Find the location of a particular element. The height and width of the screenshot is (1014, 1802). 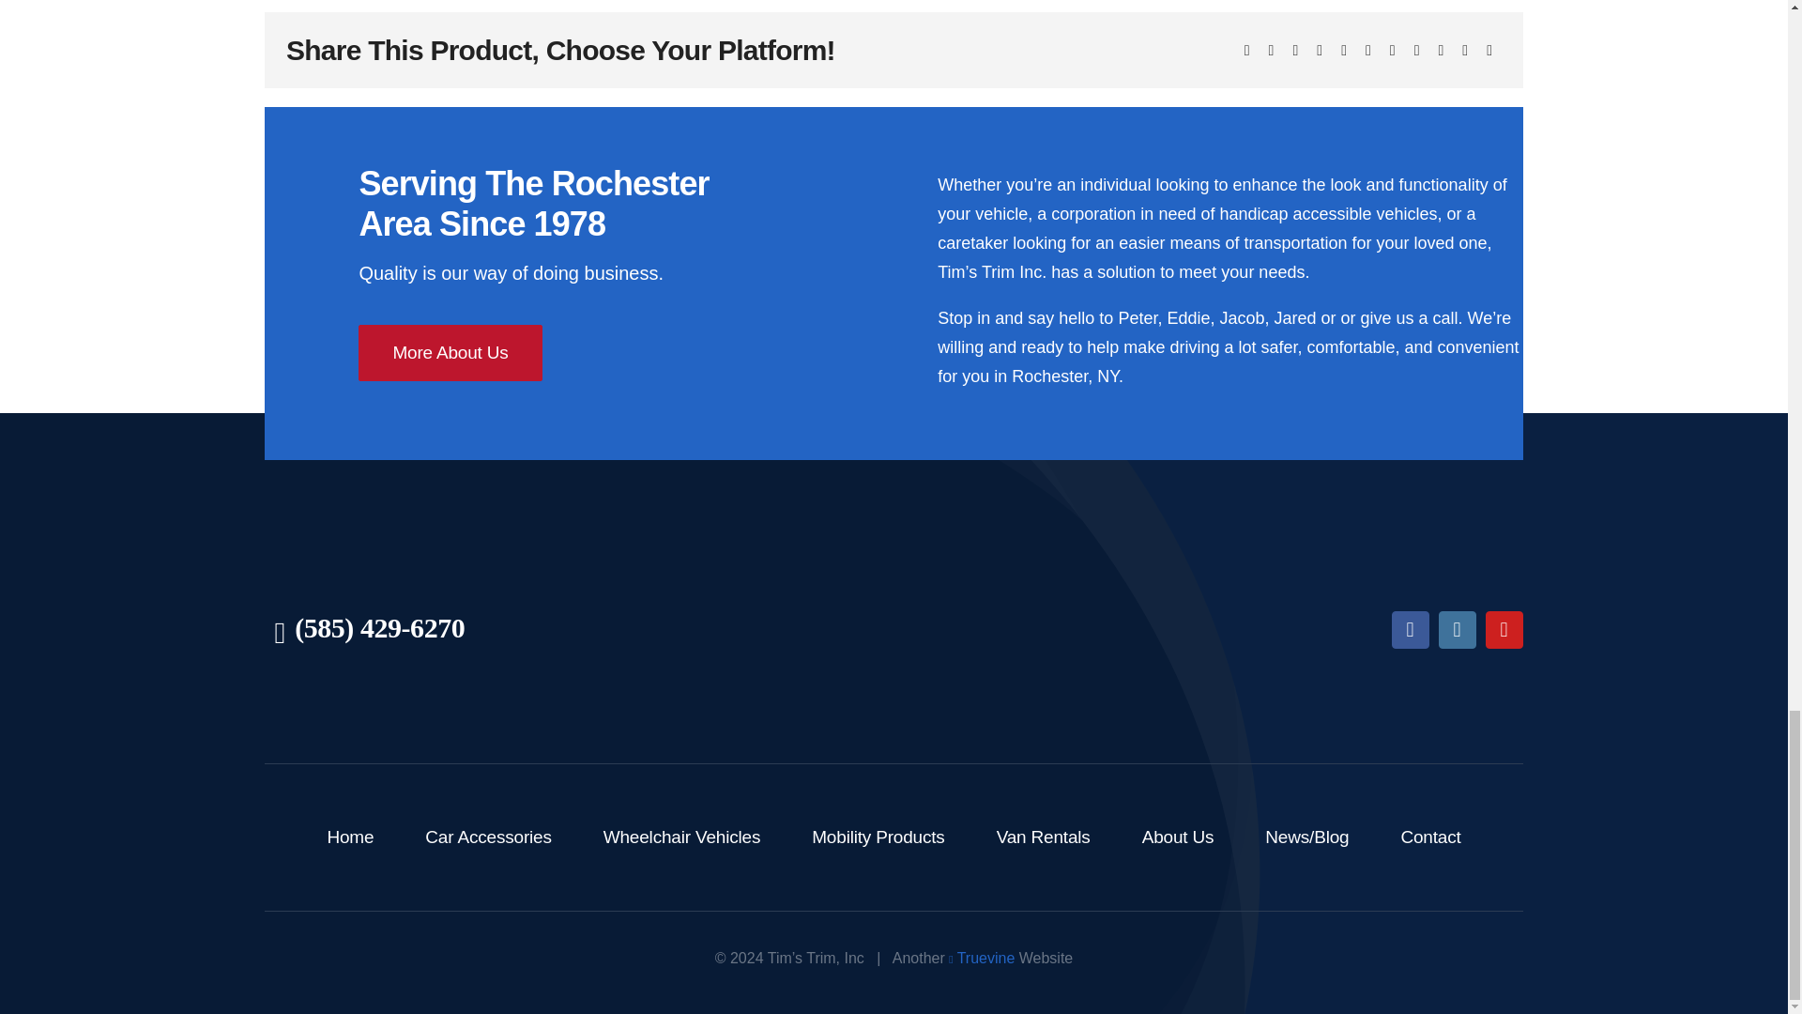

Xing is located at coordinates (1464, 51).